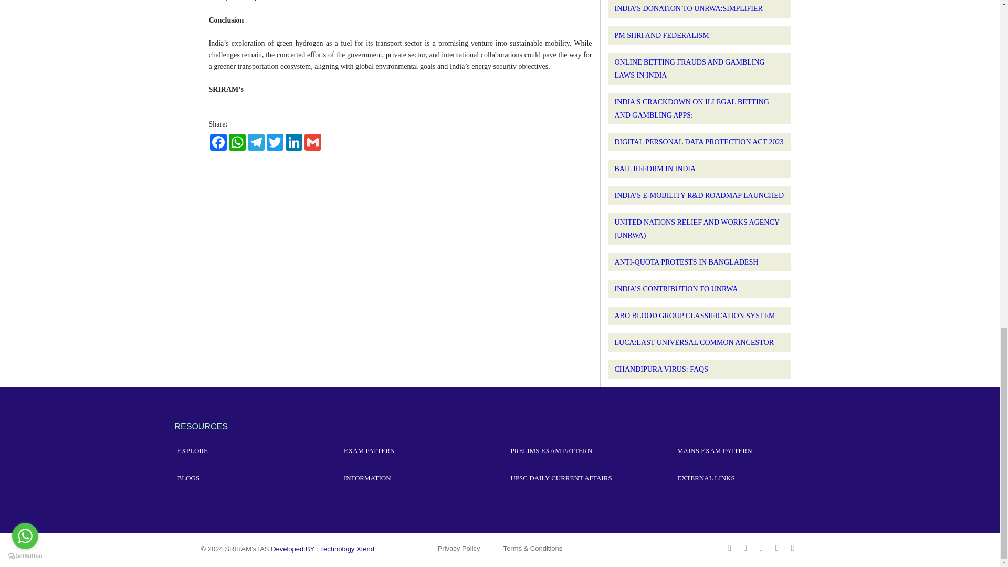 This screenshot has width=1008, height=567. I want to click on ABO BLOOD GROUP CLASSIFICATION SYSTEM, so click(694, 316).